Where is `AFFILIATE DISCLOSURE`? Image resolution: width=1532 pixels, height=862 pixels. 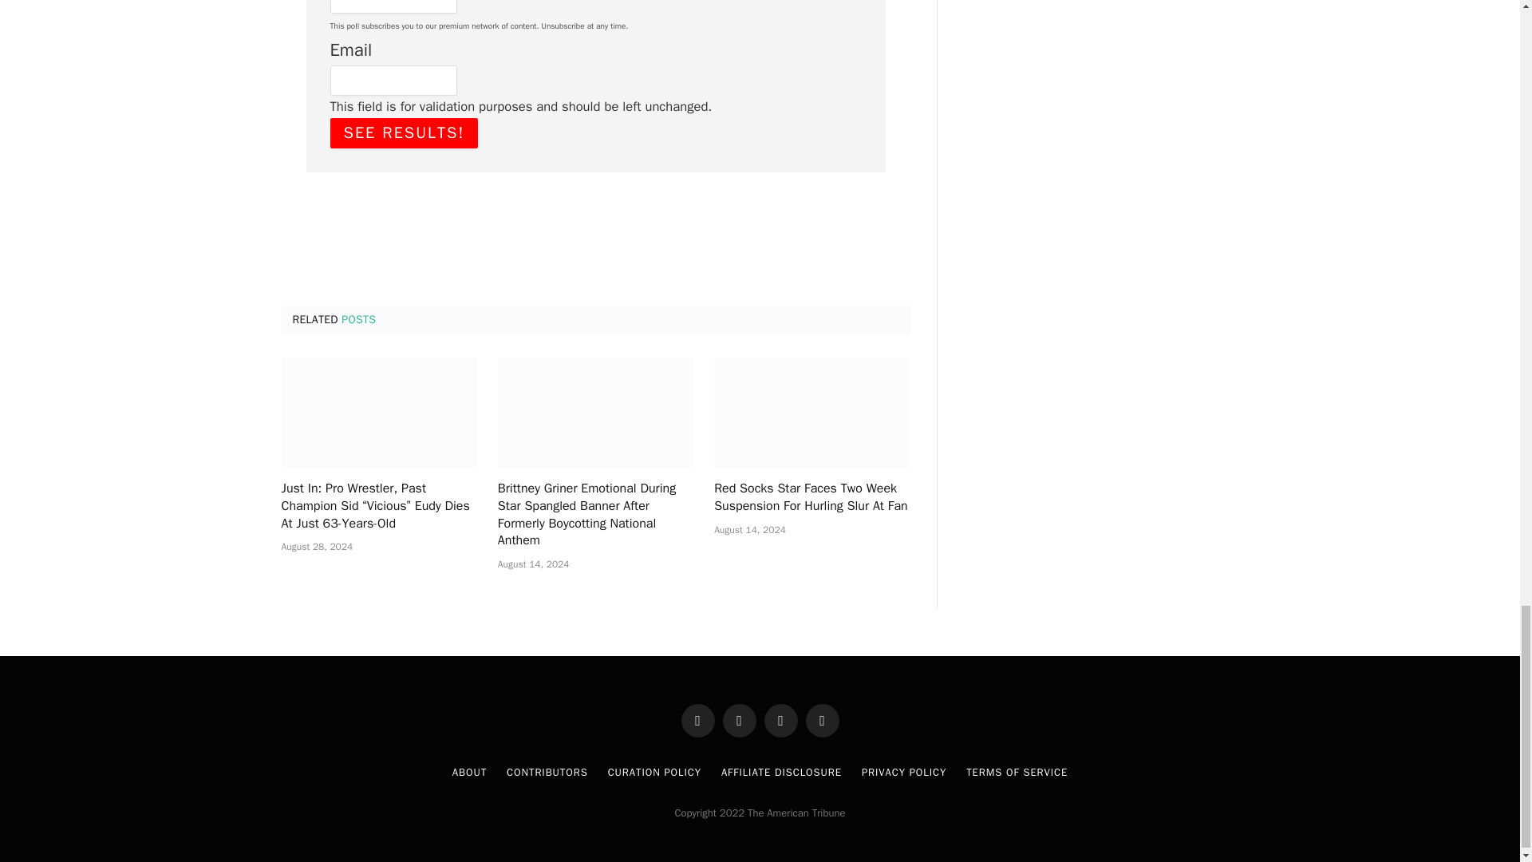
AFFILIATE DISCLOSURE is located at coordinates (781, 773).